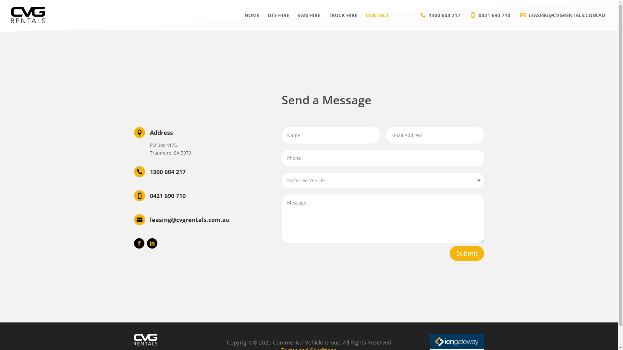  Describe the element at coordinates (467, 253) in the screenshot. I see `Submit` at that location.